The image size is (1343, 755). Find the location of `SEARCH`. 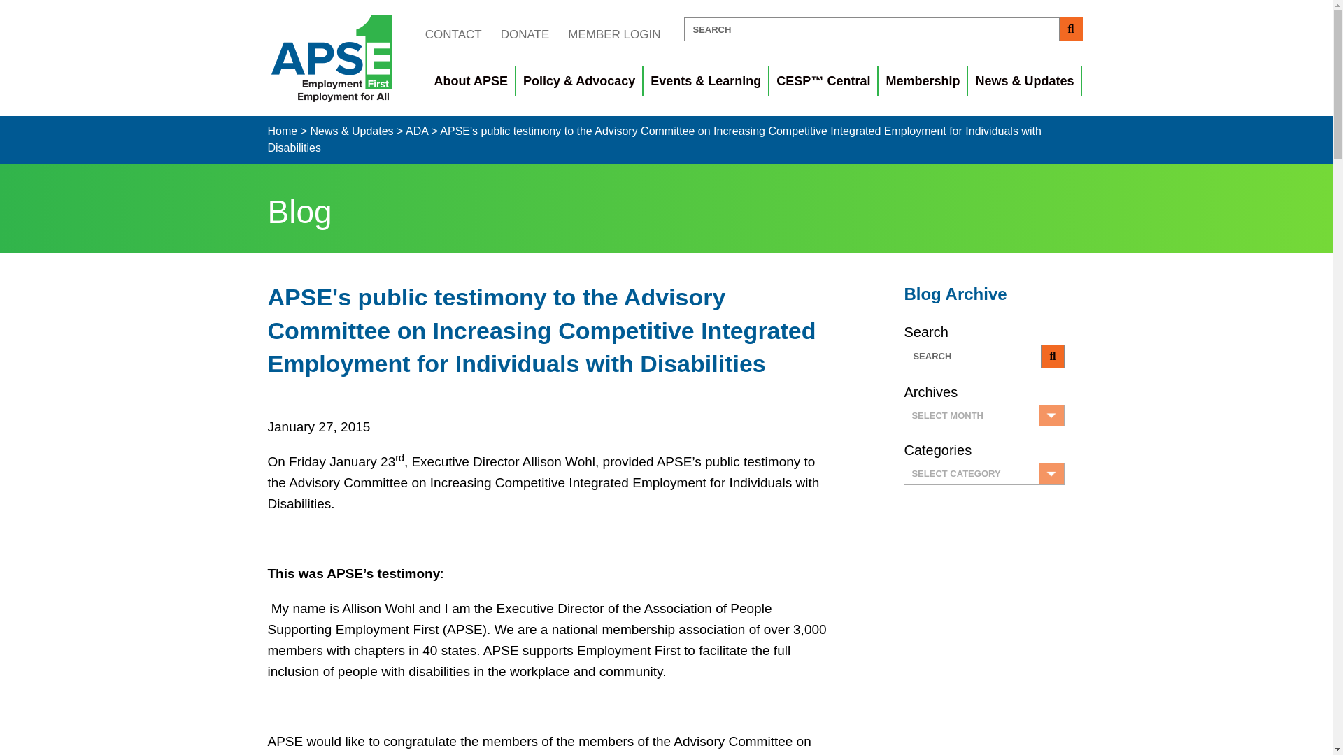

SEARCH is located at coordinates (972, 357).